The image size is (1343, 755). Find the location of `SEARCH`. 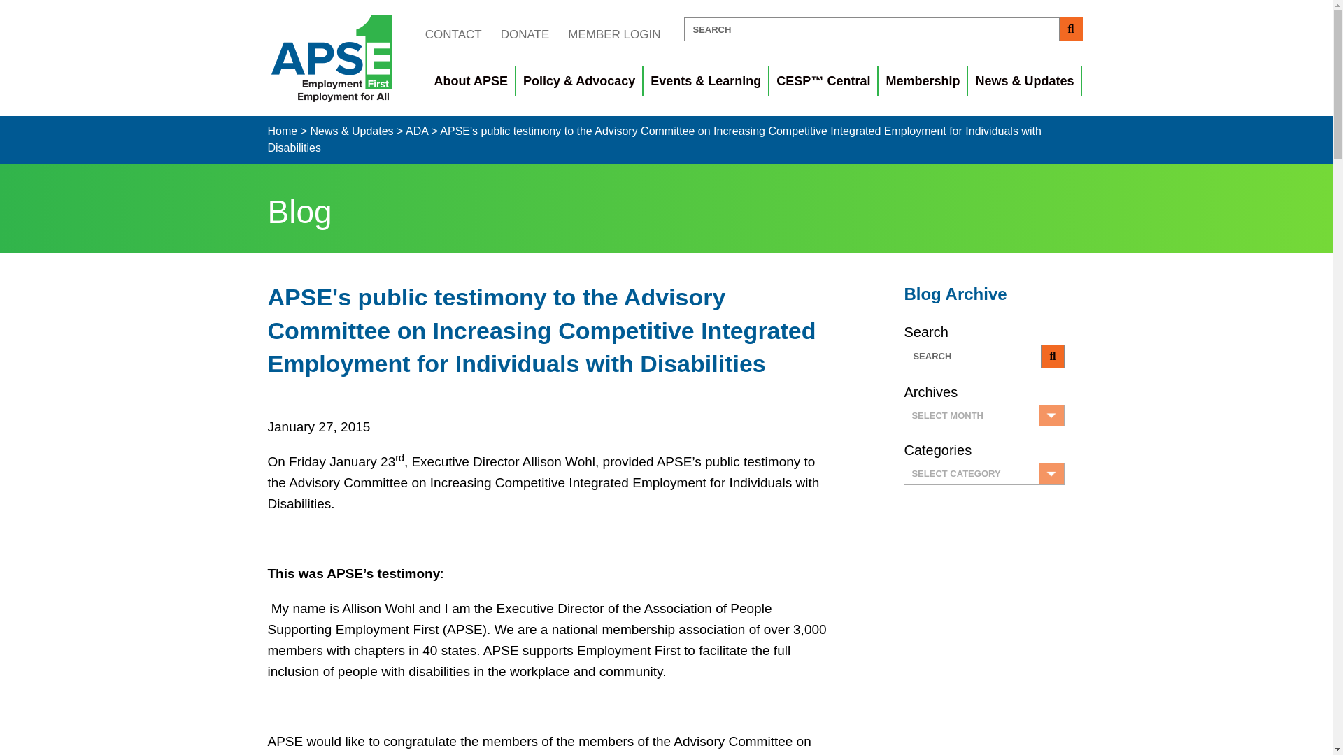

SEARCH is located at coordinates (972, 357).